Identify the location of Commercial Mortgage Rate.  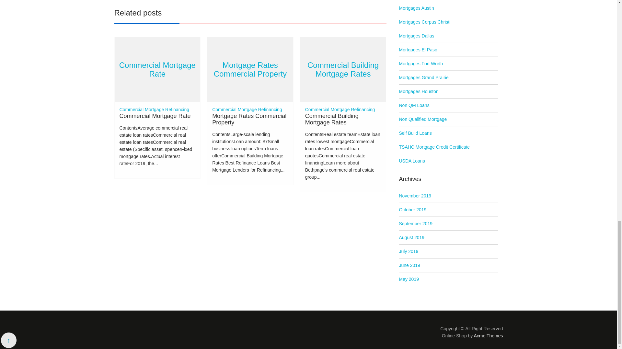
(155, 116).